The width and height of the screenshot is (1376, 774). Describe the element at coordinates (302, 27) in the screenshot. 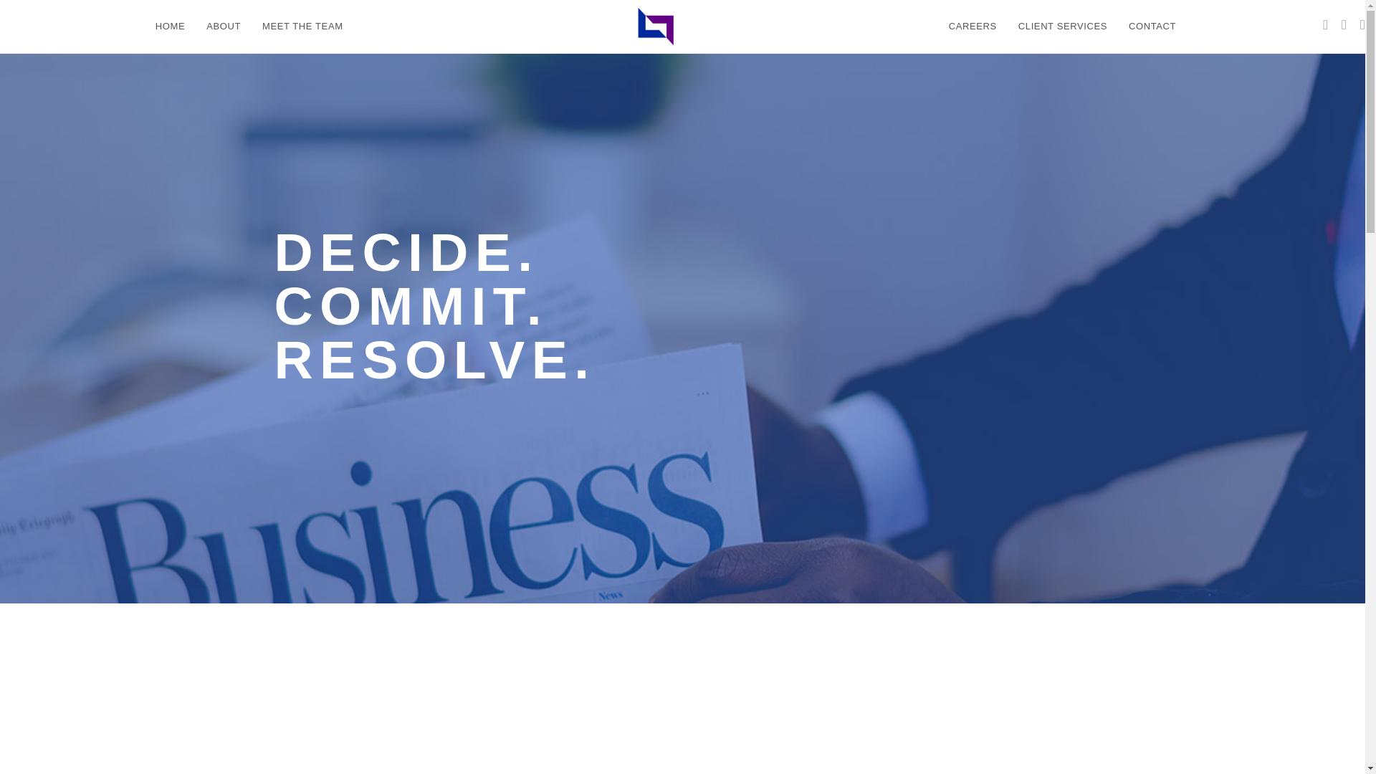

I see `MEET THE TEAM` at that location.